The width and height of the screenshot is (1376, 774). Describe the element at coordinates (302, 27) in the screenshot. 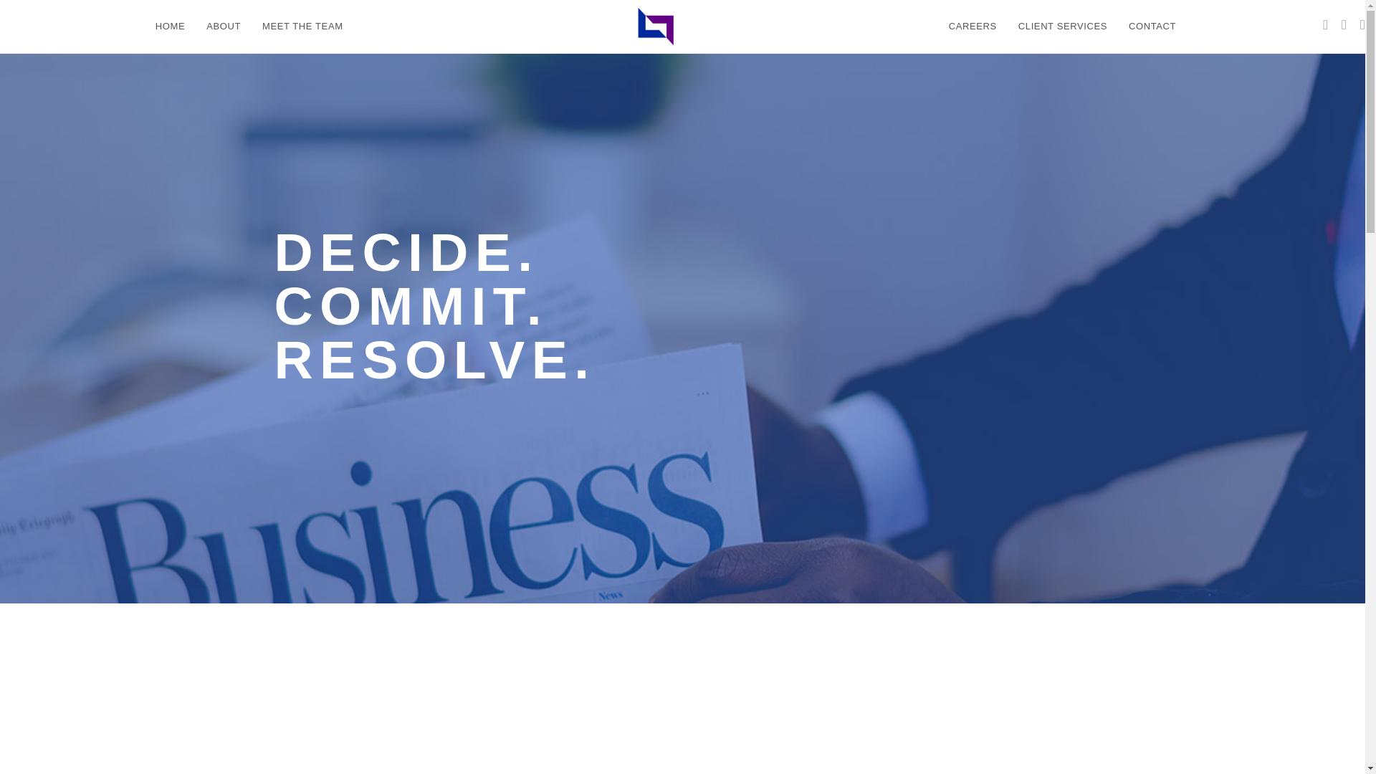

I see `MEET THE TEAM` at that location.